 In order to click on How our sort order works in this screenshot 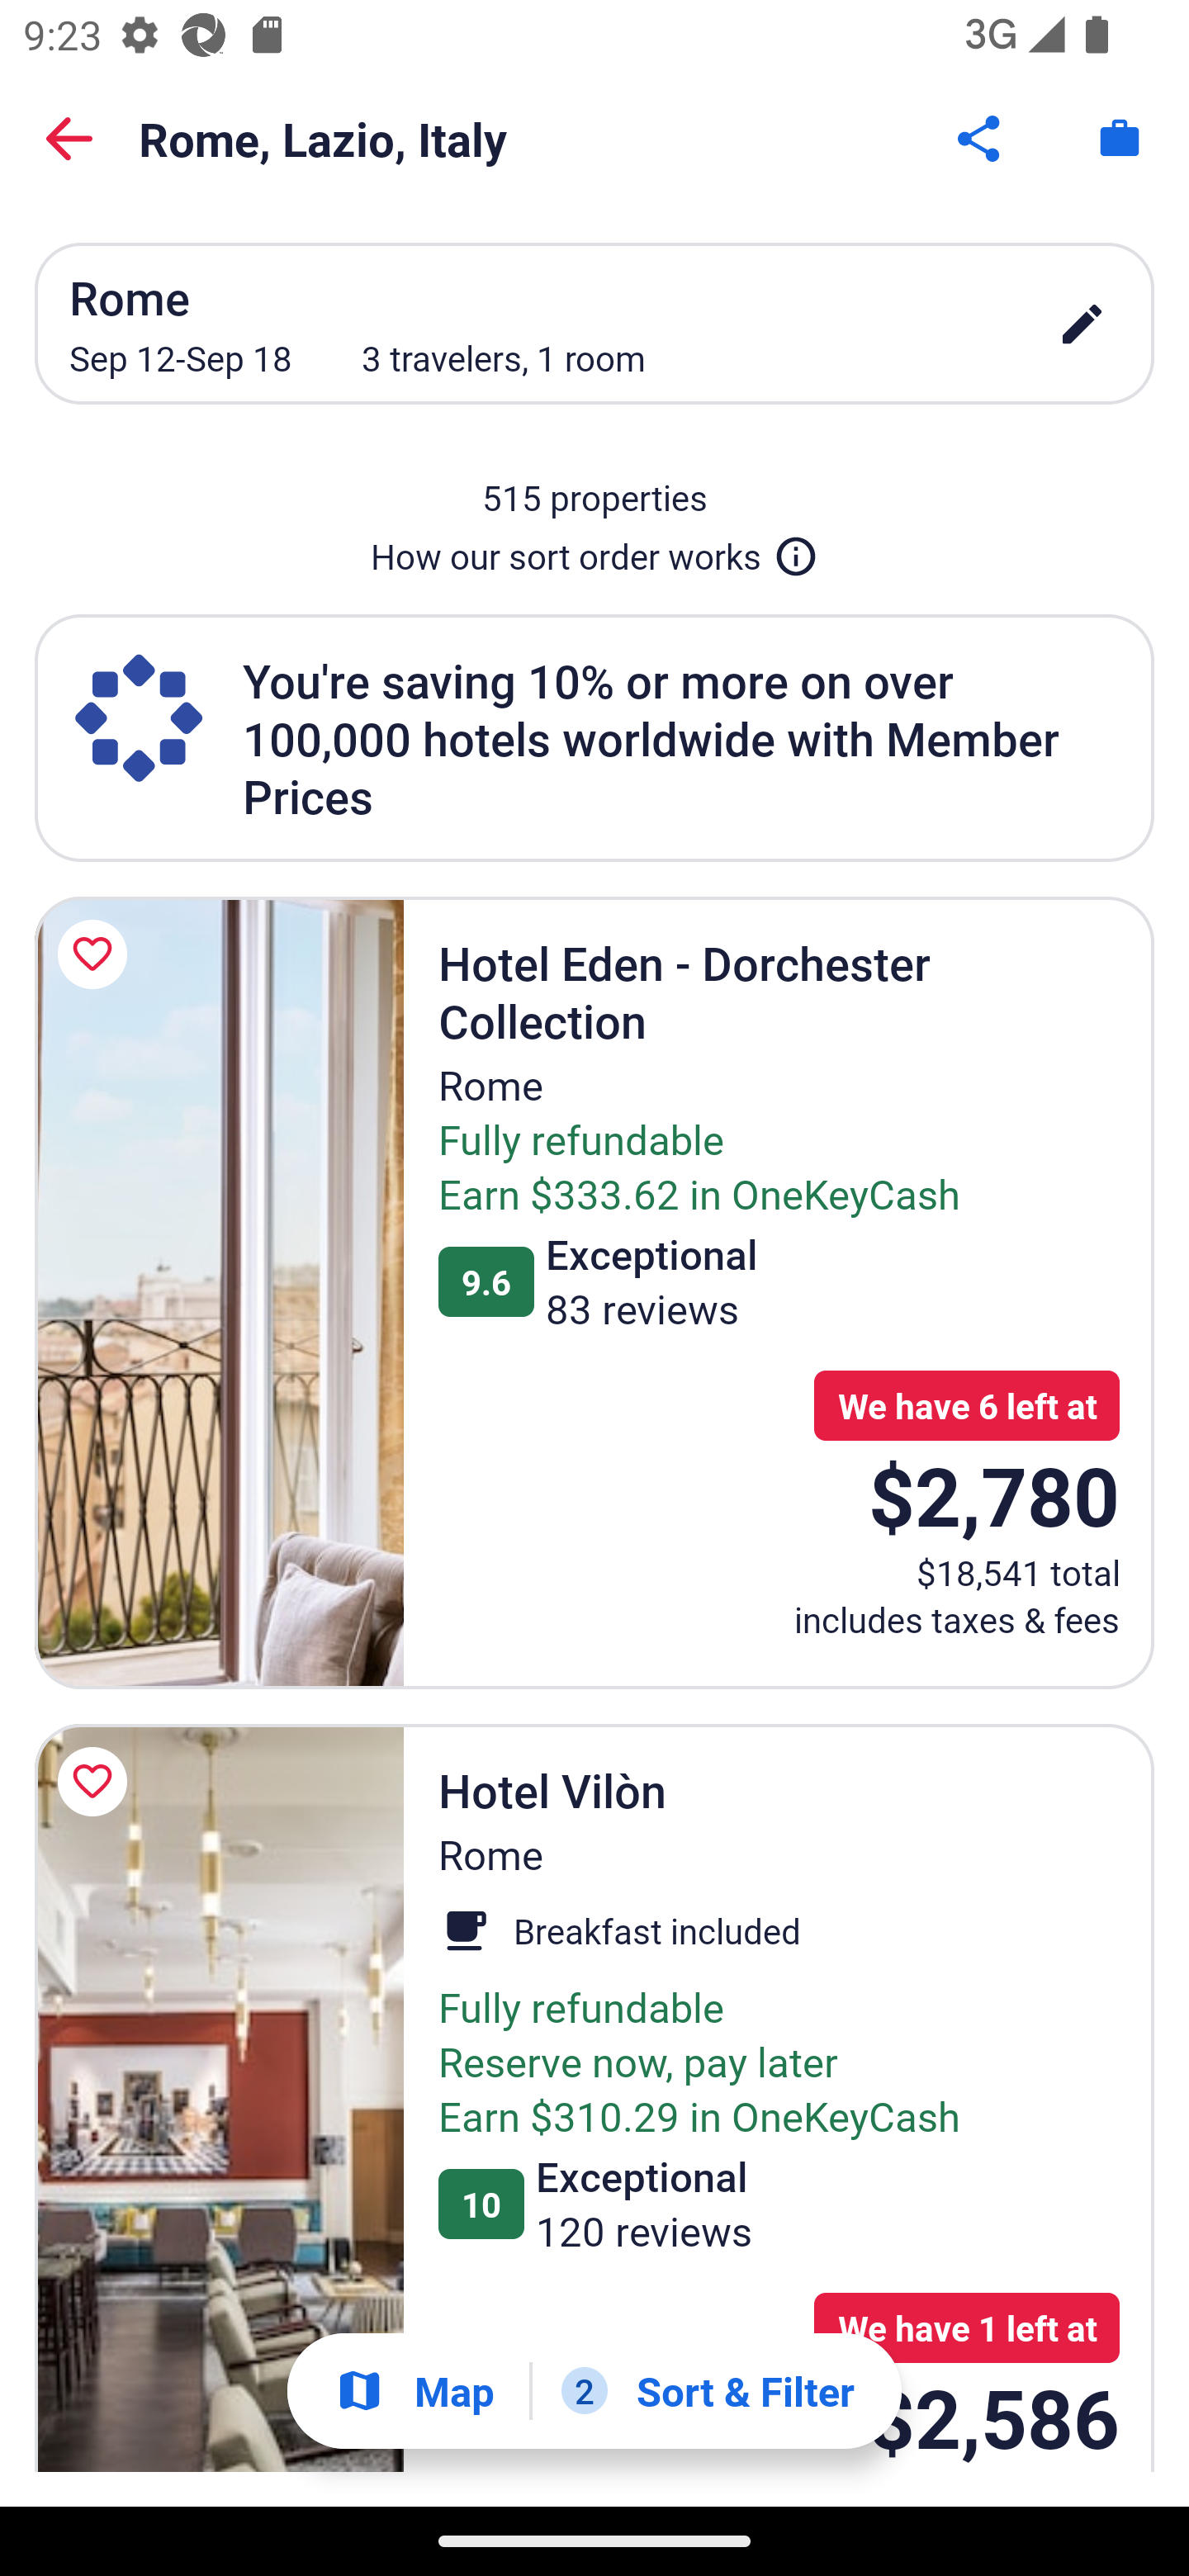, I will do `click(594, 550)`.